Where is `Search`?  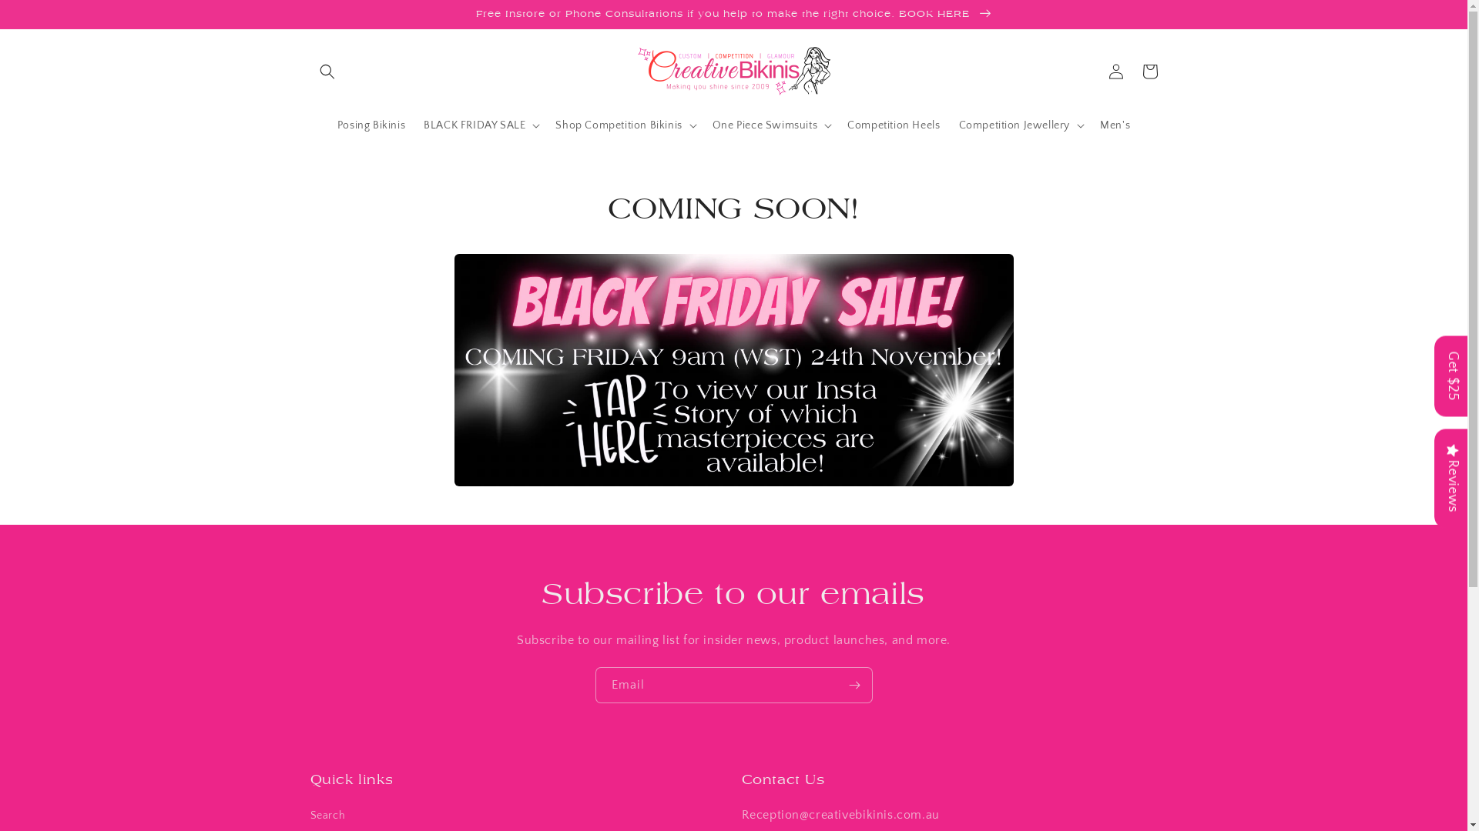 Search is located at coordinates (327, 818).